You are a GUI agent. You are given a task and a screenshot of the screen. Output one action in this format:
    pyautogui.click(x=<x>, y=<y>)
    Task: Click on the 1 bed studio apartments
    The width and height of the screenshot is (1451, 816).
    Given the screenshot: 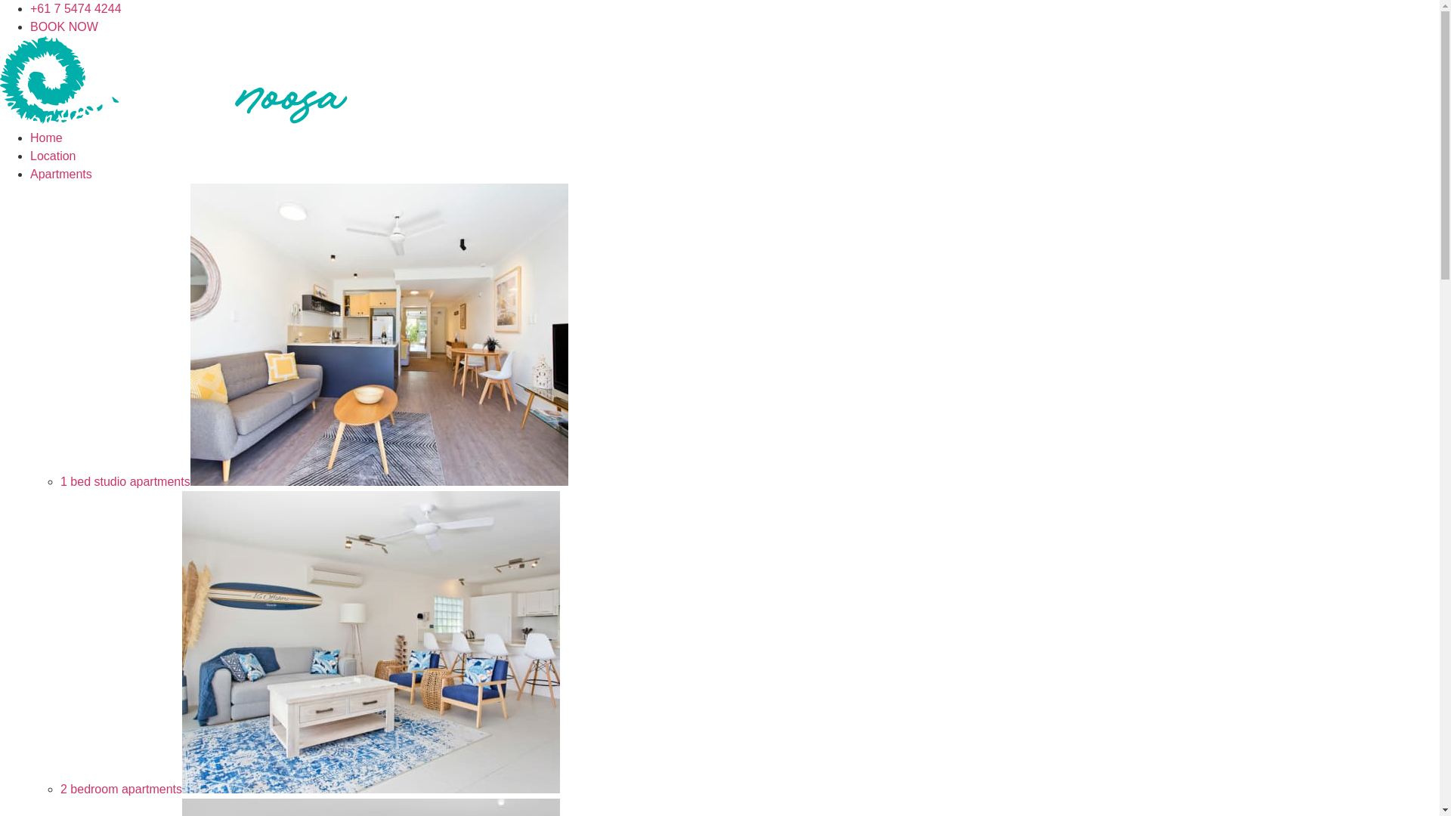 What is the action you would take?
    pyautogui.click(x=314, y=482)
    